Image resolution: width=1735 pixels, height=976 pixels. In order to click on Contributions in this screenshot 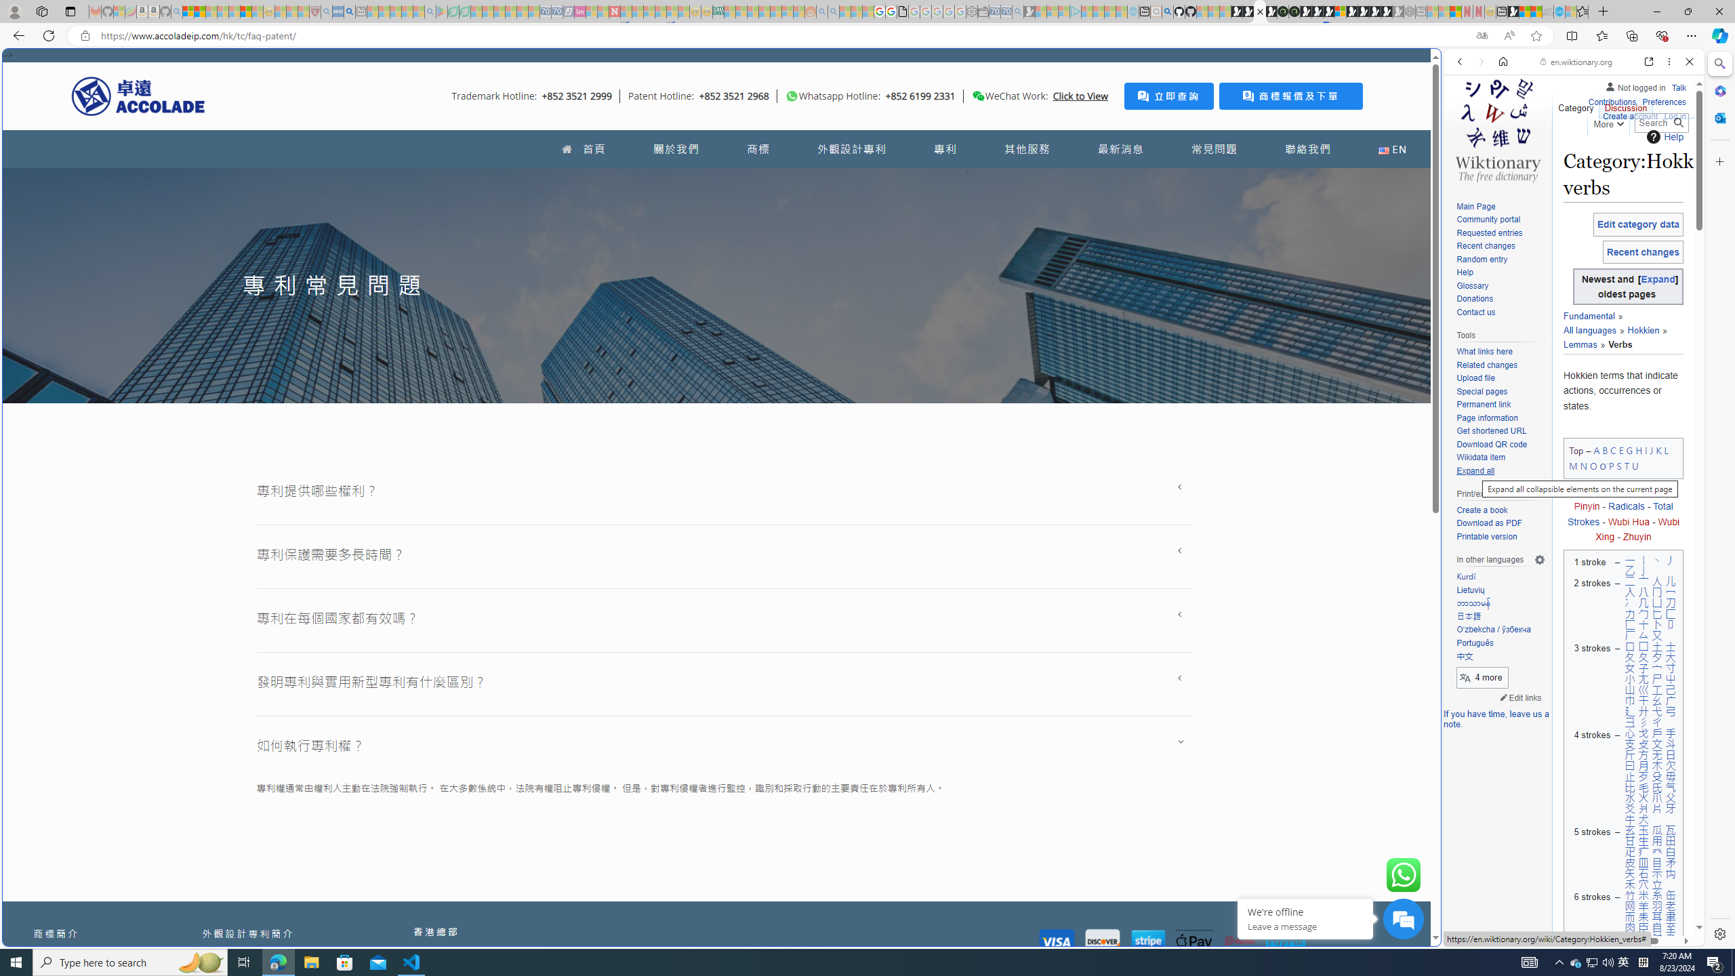, I will do `click(1612, 100)`.